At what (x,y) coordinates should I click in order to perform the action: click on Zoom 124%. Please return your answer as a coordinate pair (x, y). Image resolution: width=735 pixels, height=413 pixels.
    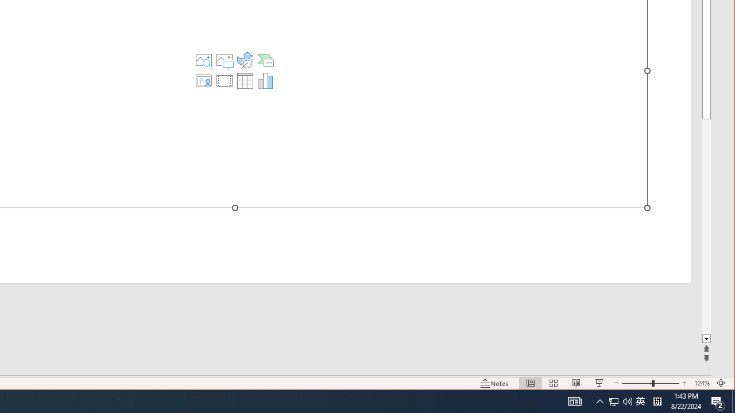
    Looking at the image, I should click on (702, 383).